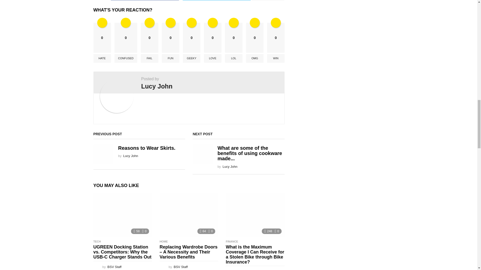 This screenshot has width=481, height=270. What do you see at coordinates (126, 58) in the screenshot?
I see `CONFUSED` at bounding box center [126, 58].